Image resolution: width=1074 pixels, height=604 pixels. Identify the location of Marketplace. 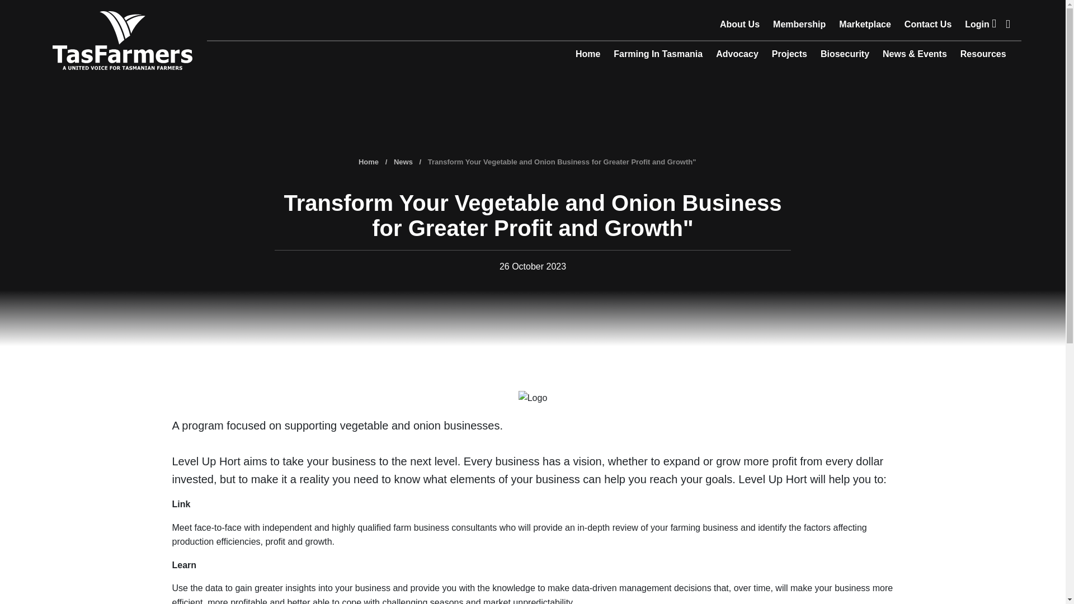
(865, 26).